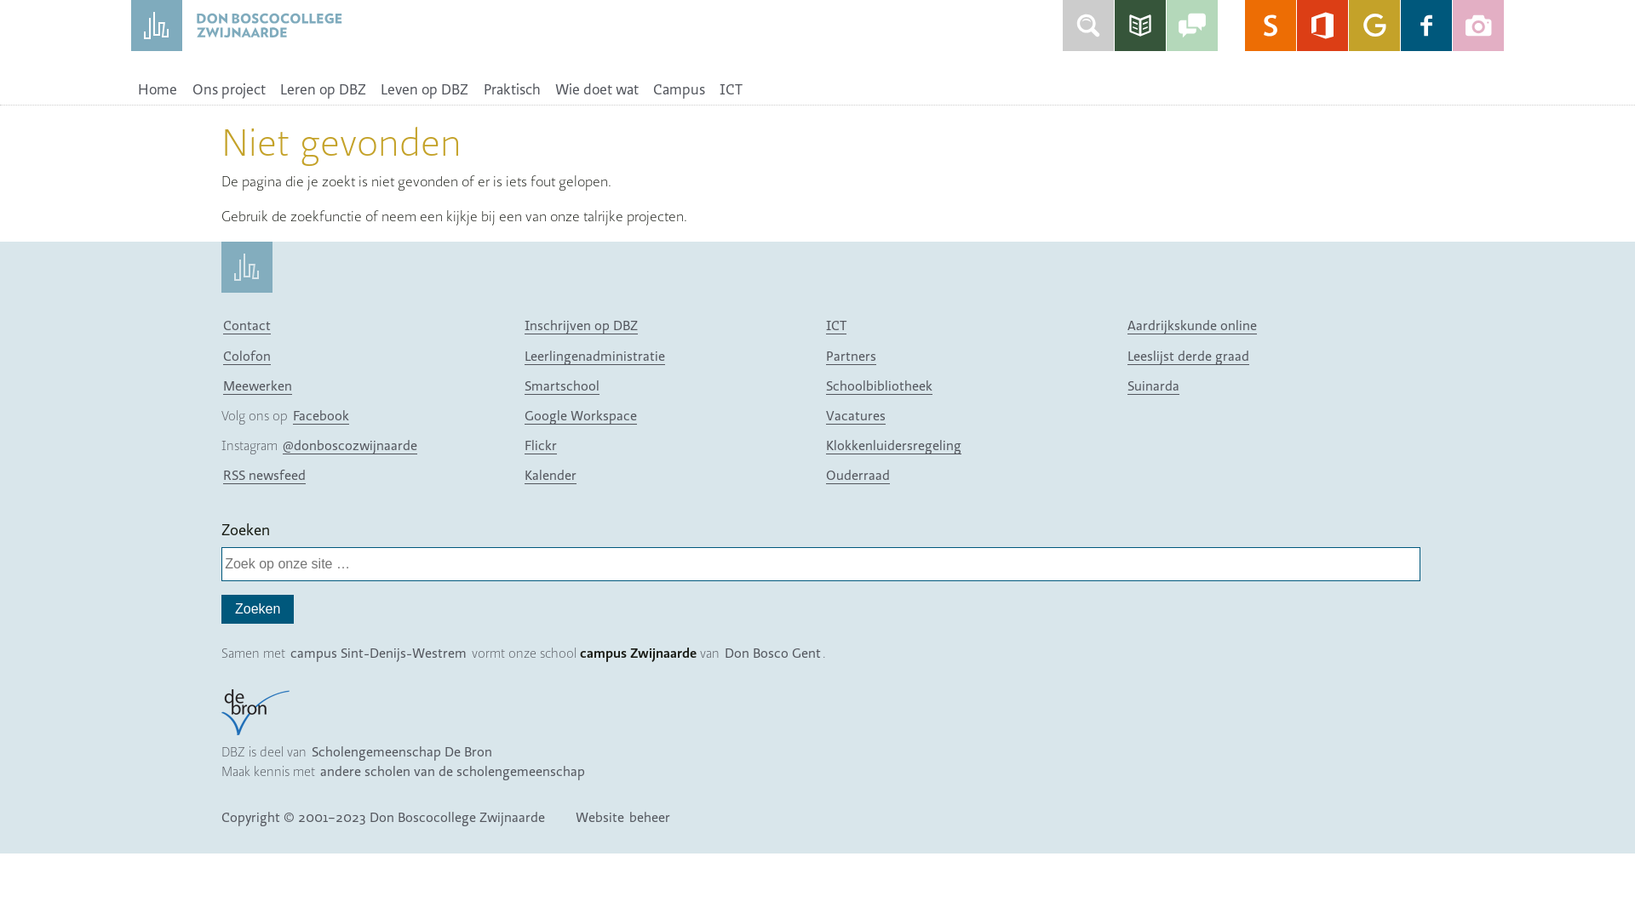  What do you see at coordinates (425, 89) in the screenshot?
I see `Leven op DBZ` at bounding box center [425, 89].